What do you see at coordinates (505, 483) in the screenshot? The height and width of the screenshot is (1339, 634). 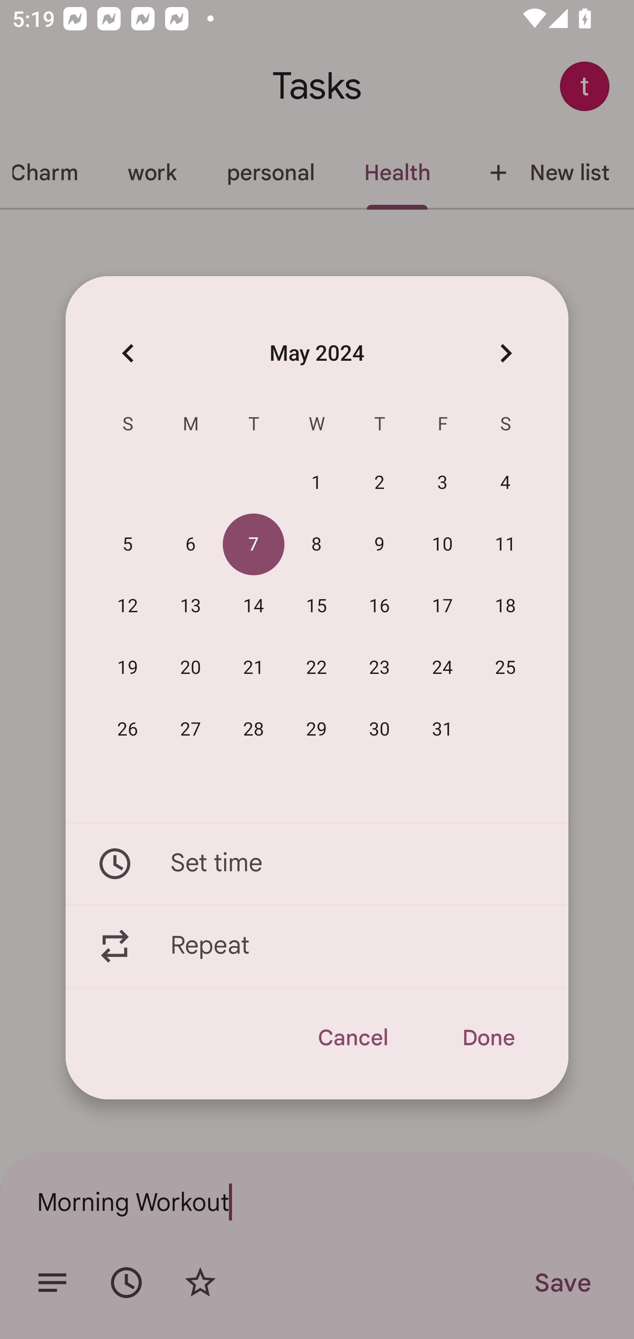 I see `4 04 May 2024` at bounding box center [505, 483].